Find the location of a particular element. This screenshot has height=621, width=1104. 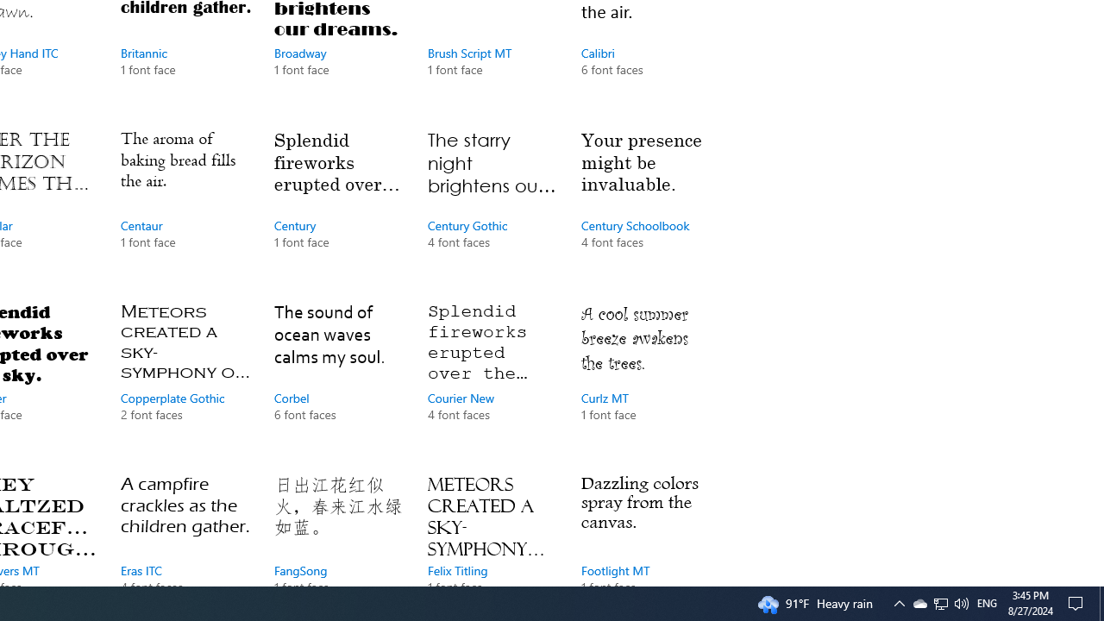

Tray Input Indicator - English (United States) is located at coordinates (987, 604).